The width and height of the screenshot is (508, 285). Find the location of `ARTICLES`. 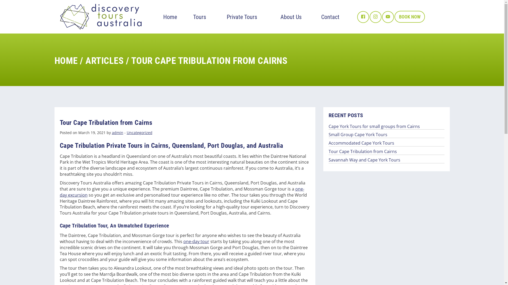

ARTICLES is located at coordinates (105, 61).